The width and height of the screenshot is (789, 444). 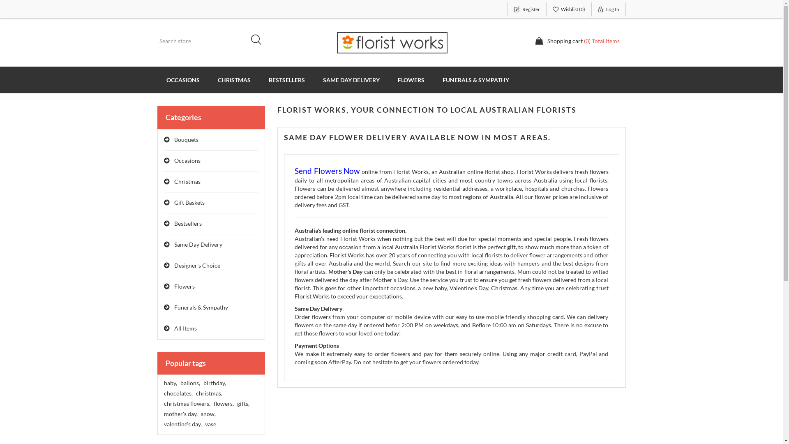 I want to click on mother's day,, so click(x=180, y=414).